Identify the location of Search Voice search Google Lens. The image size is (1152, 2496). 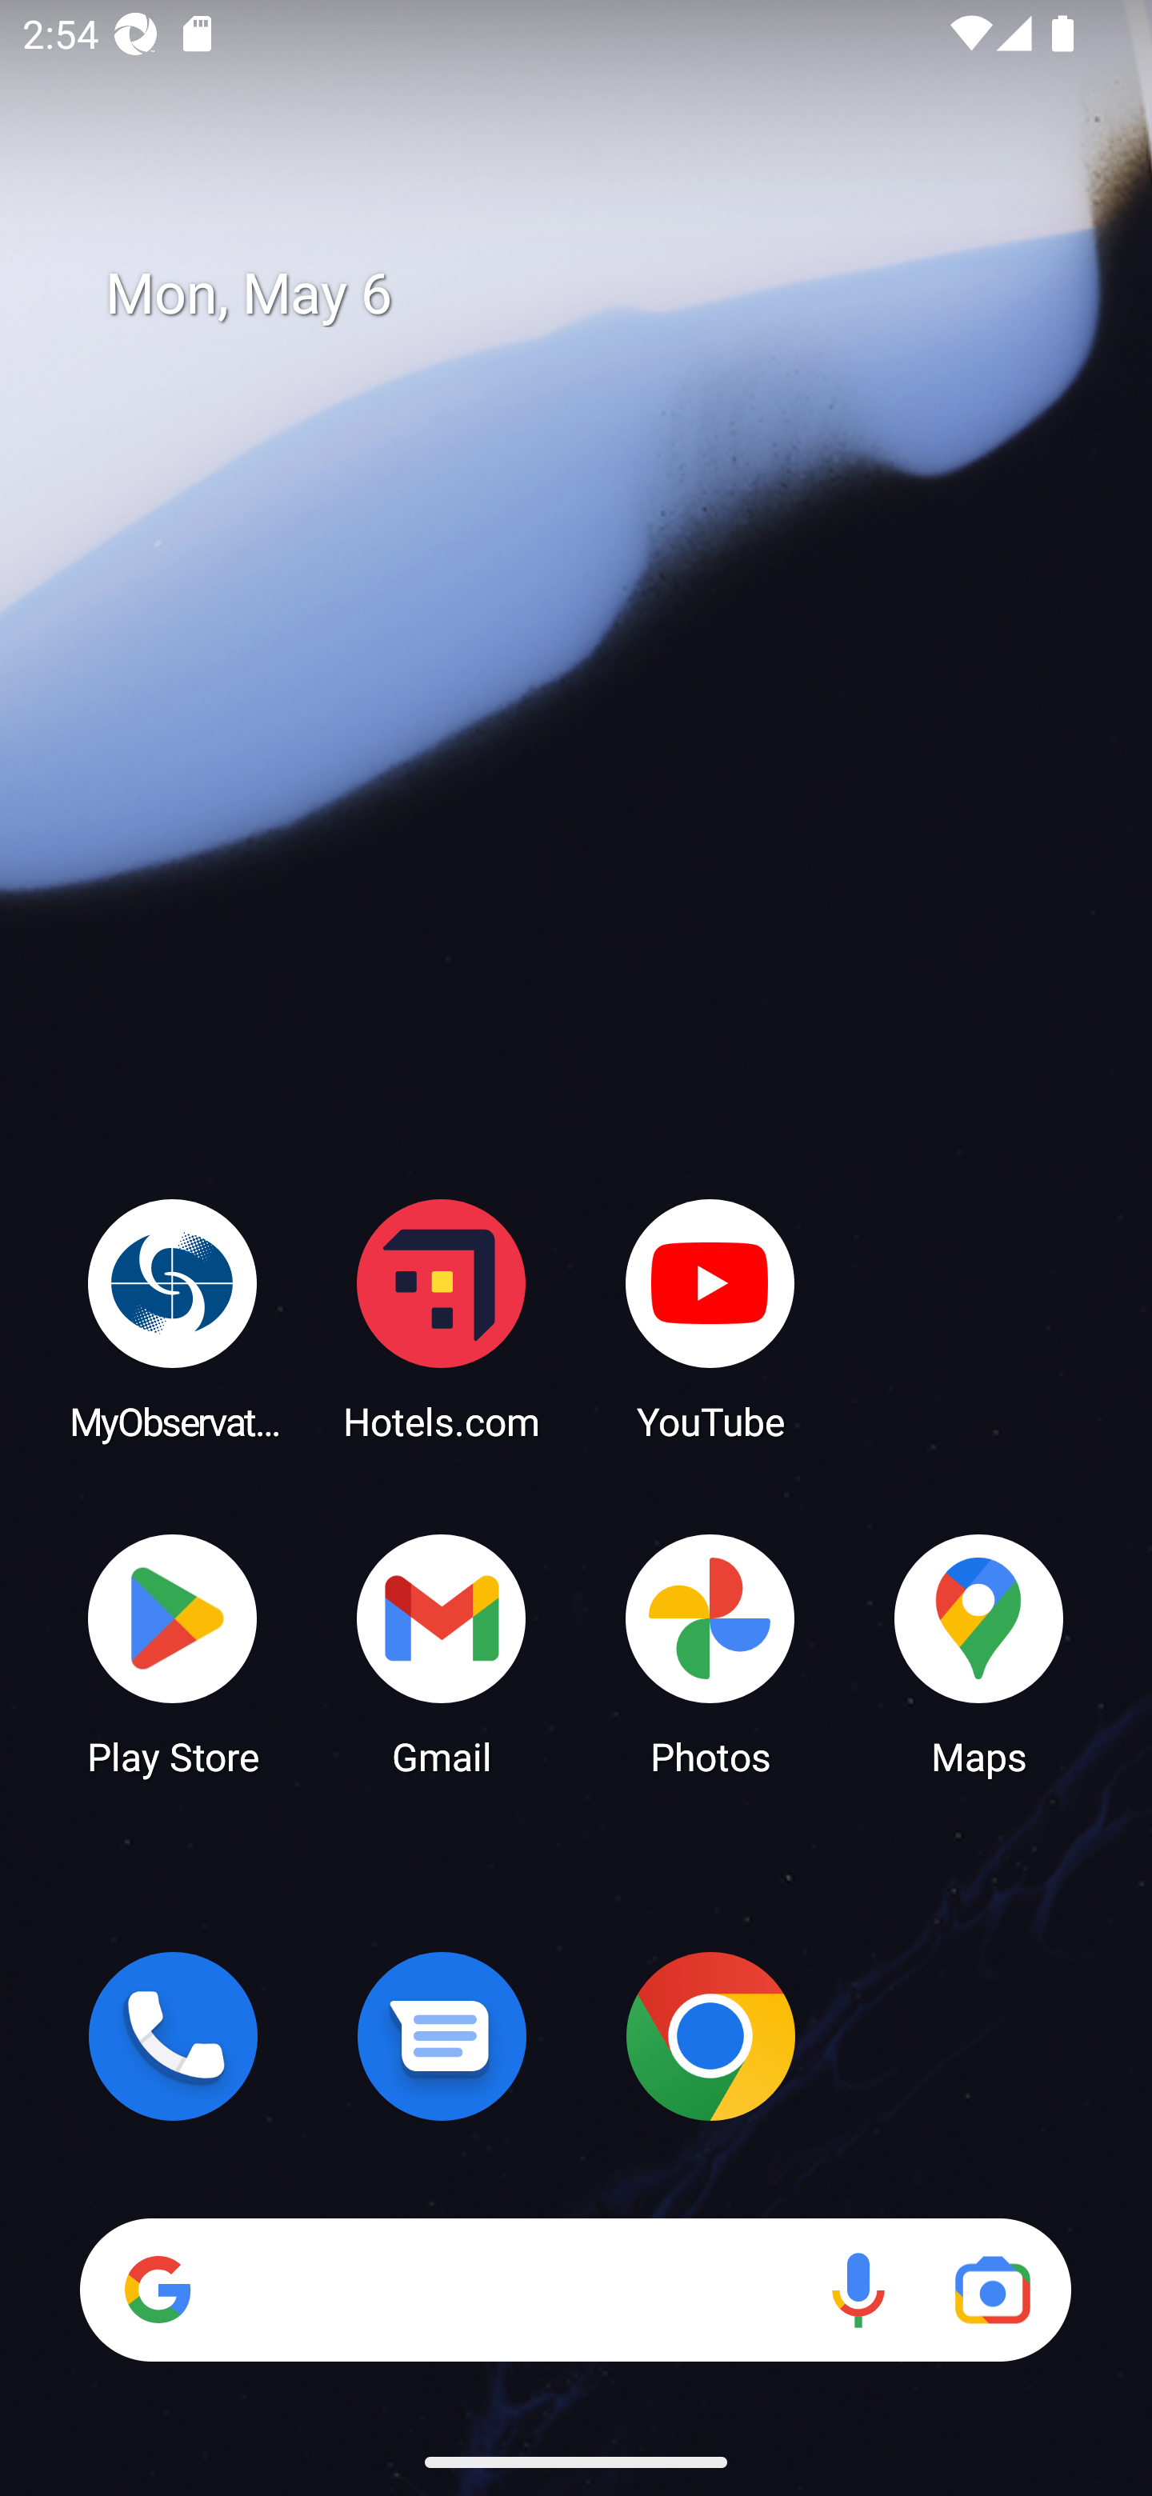
(575, 2290).